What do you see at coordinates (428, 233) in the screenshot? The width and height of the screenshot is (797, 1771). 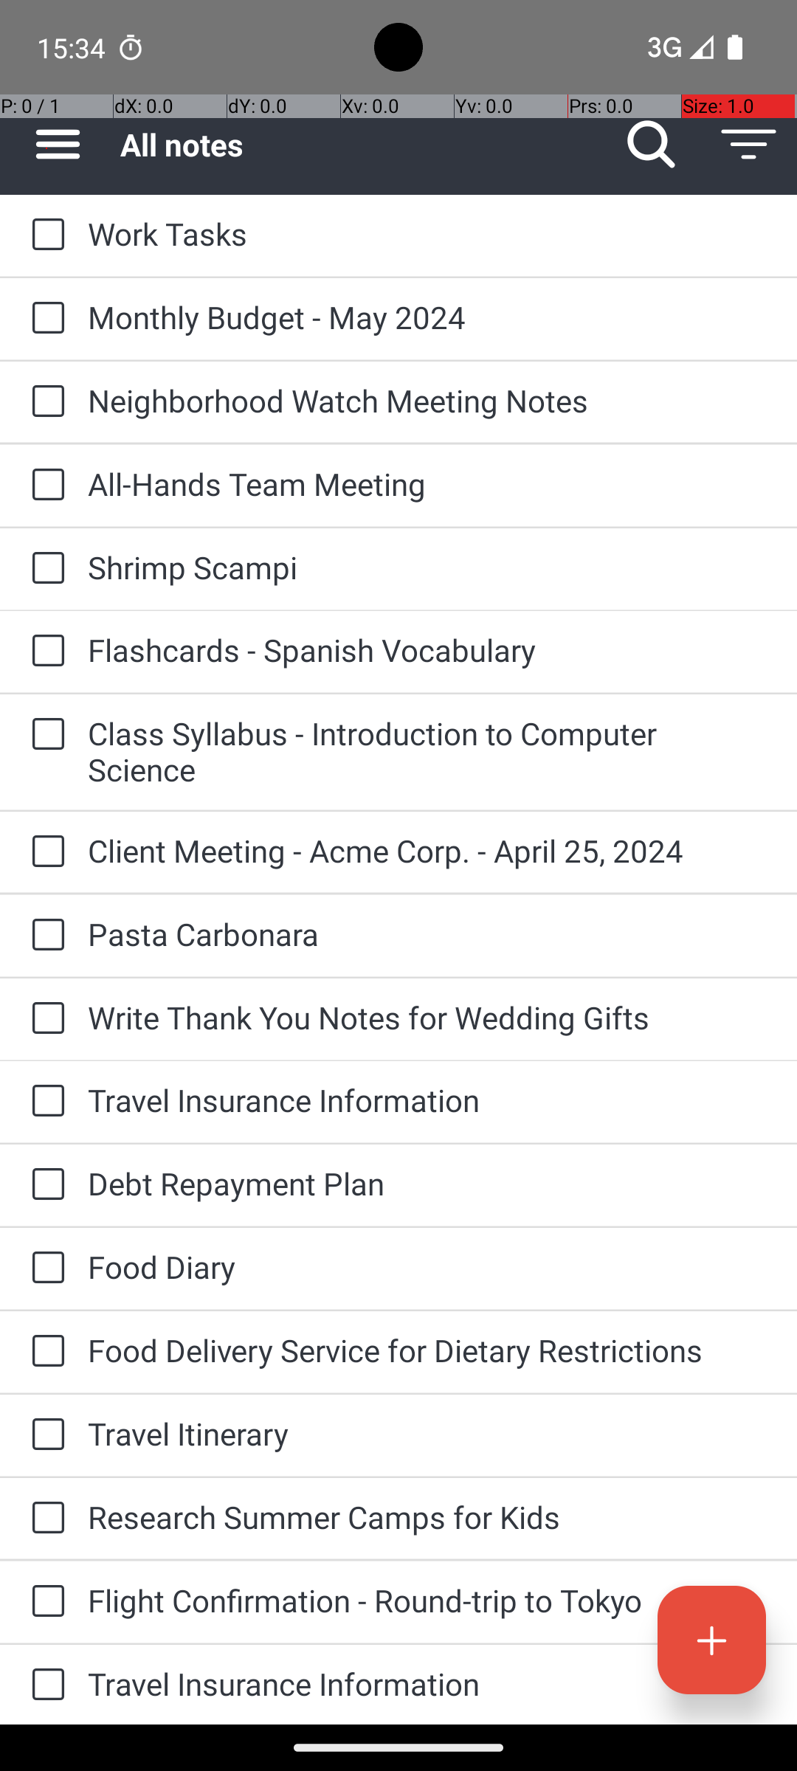 I see `Work Tasks` at bounding box center [428, 233].